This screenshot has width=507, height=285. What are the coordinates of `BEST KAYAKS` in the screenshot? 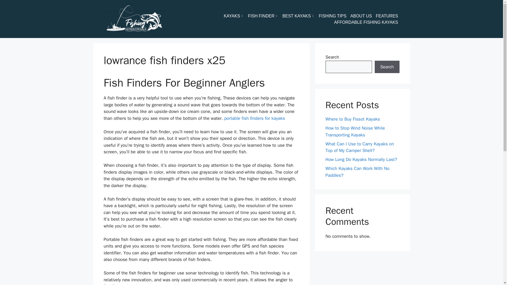 It's located at (301, 16).